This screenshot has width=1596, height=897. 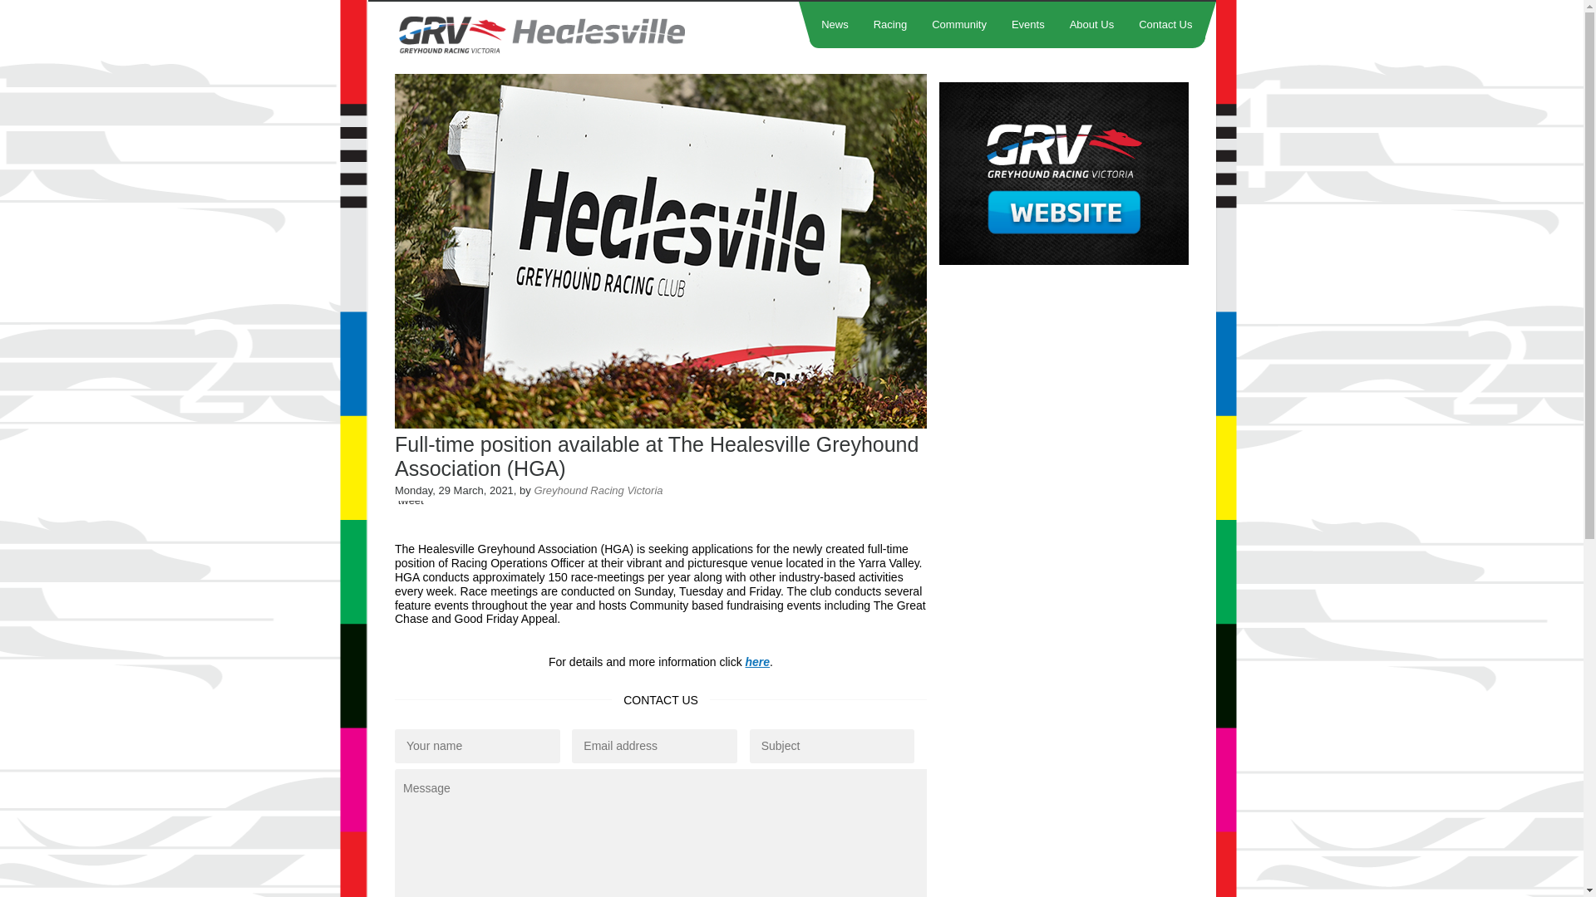 What do you see at coordinates (1092, 25) in the screenshot?
I see `About Us` at bounding box center [1092, 25].